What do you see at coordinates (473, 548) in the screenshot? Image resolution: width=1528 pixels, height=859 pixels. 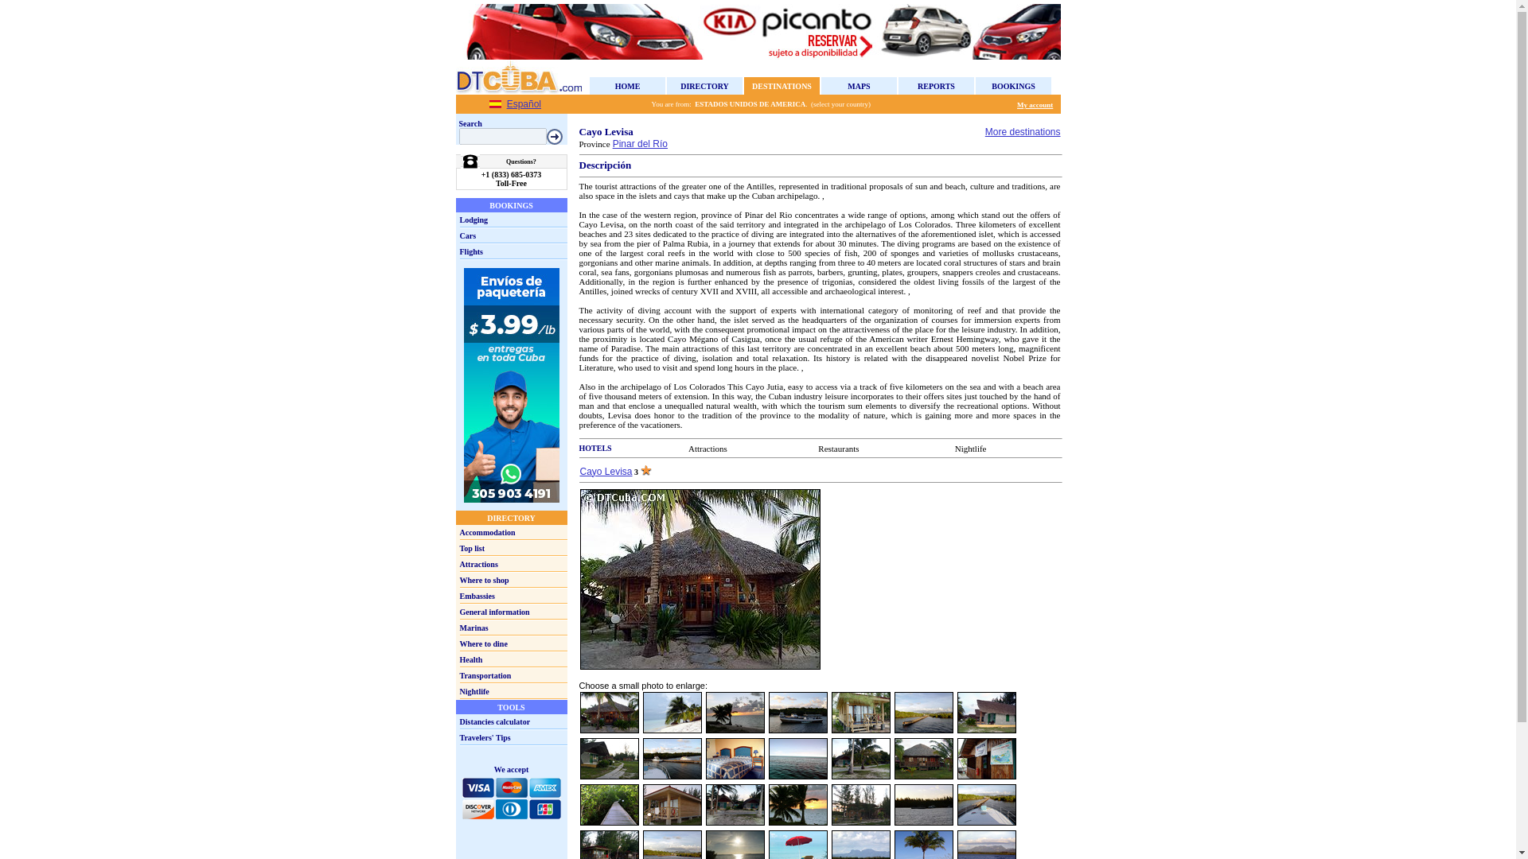 I see `Top list` at bounding box center [473, 548].